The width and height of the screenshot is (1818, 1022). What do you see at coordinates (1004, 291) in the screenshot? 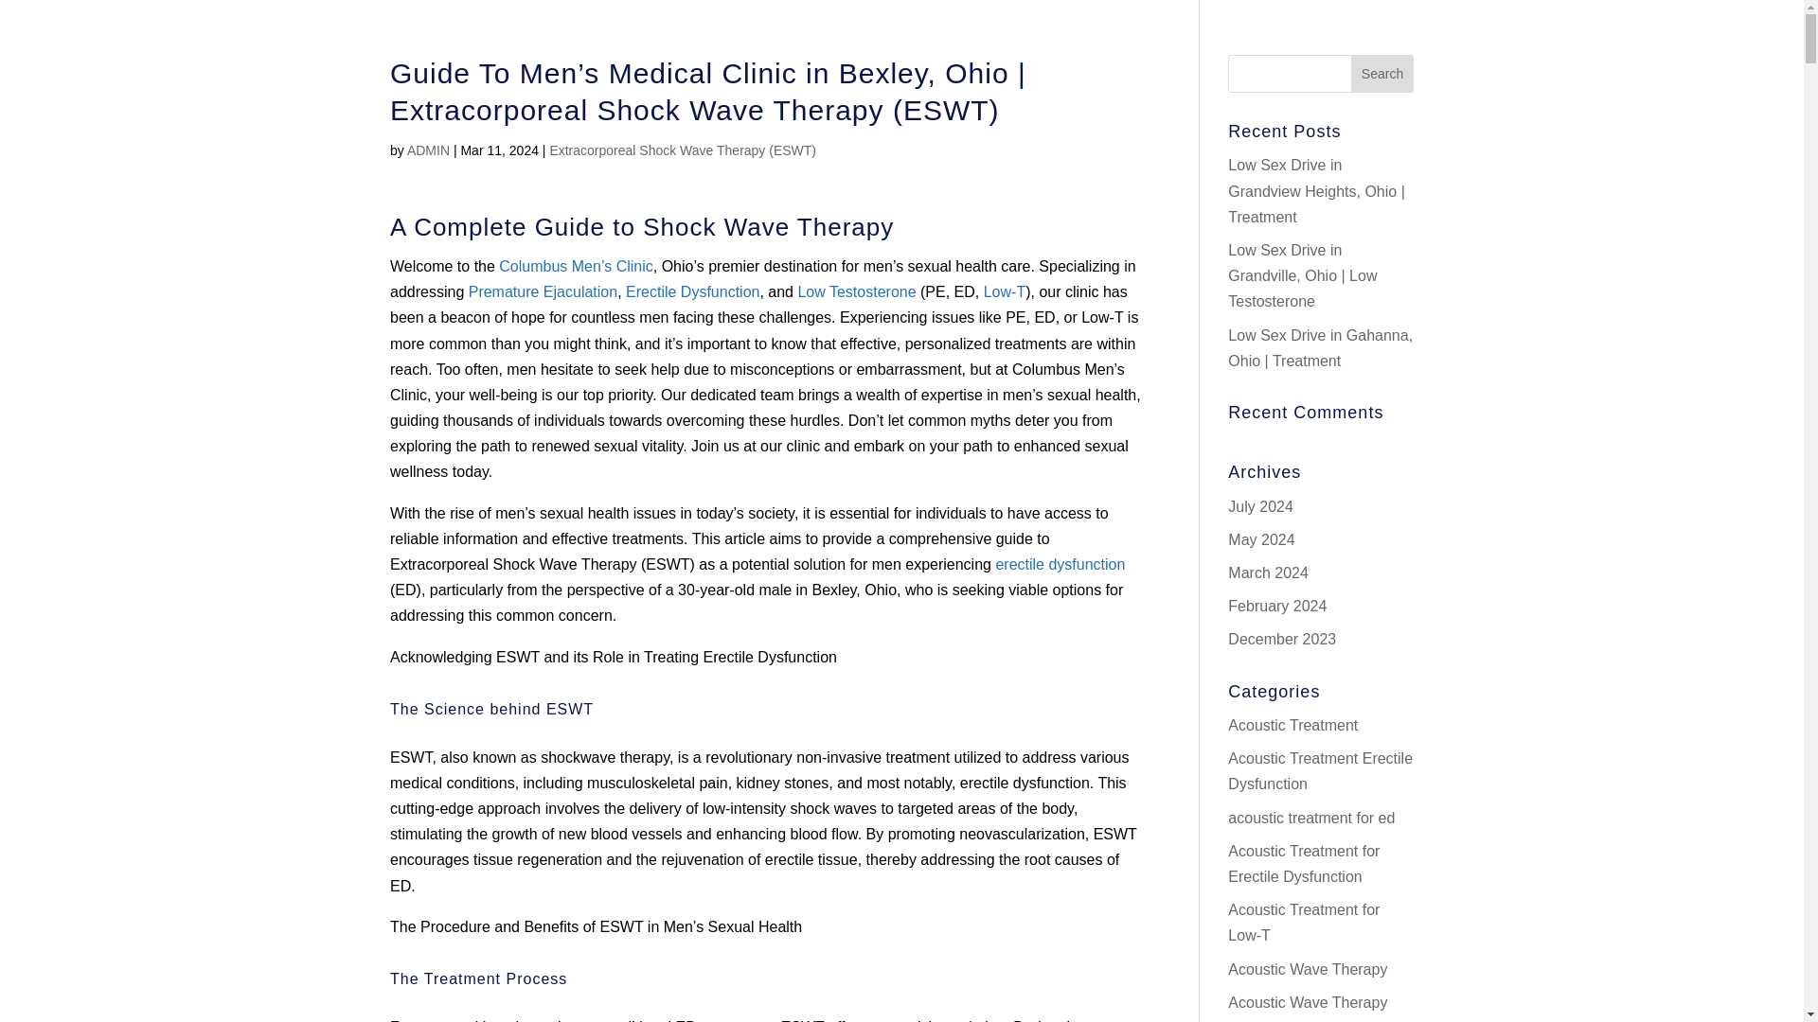
I see `Low-T` at bounding box center [1004, 291].